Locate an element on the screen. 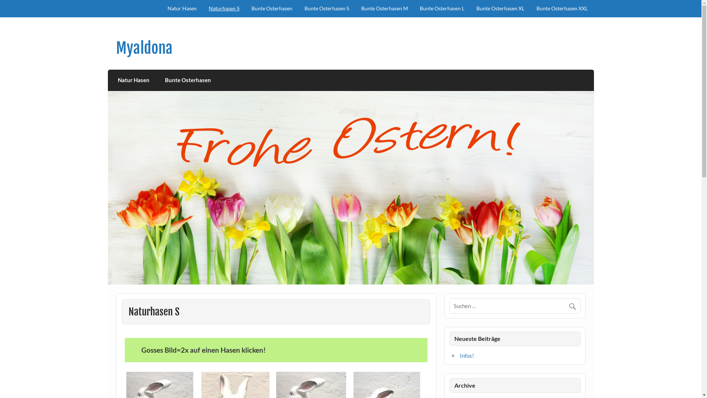 This screenshot has height=398, width=707. Bunte Osterhasen XXL is located at coordinates (562, 9).